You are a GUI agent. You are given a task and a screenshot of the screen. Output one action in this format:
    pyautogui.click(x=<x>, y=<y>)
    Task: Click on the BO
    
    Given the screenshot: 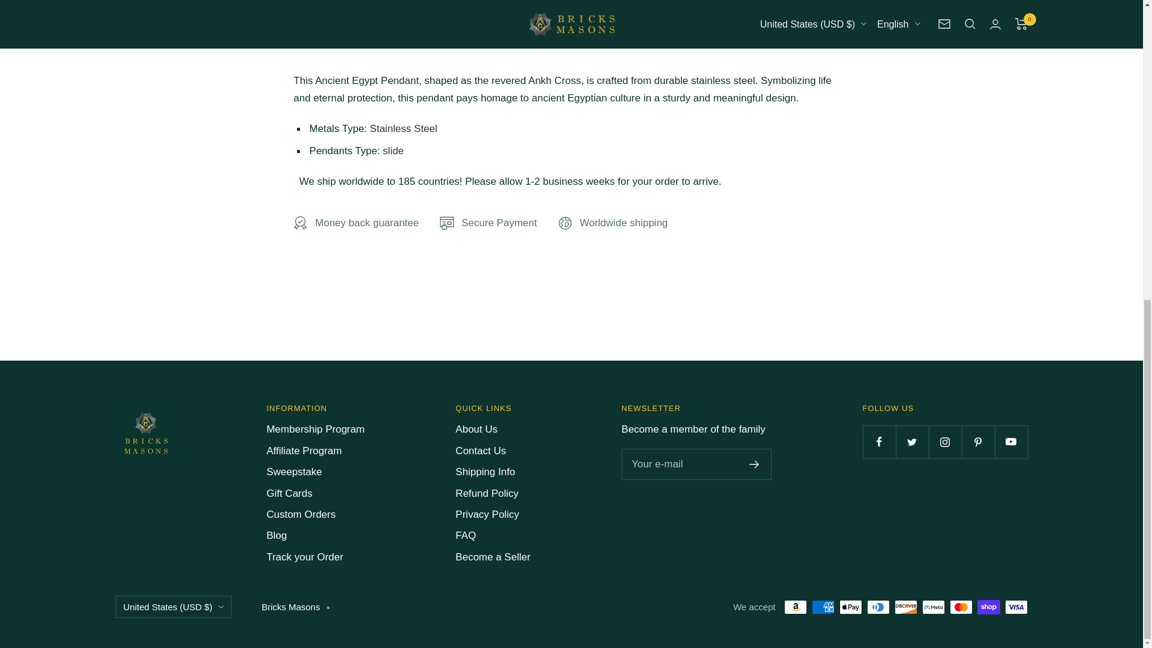 What is the action you would take?
    pyautogui.click(x=734, y=58)
    